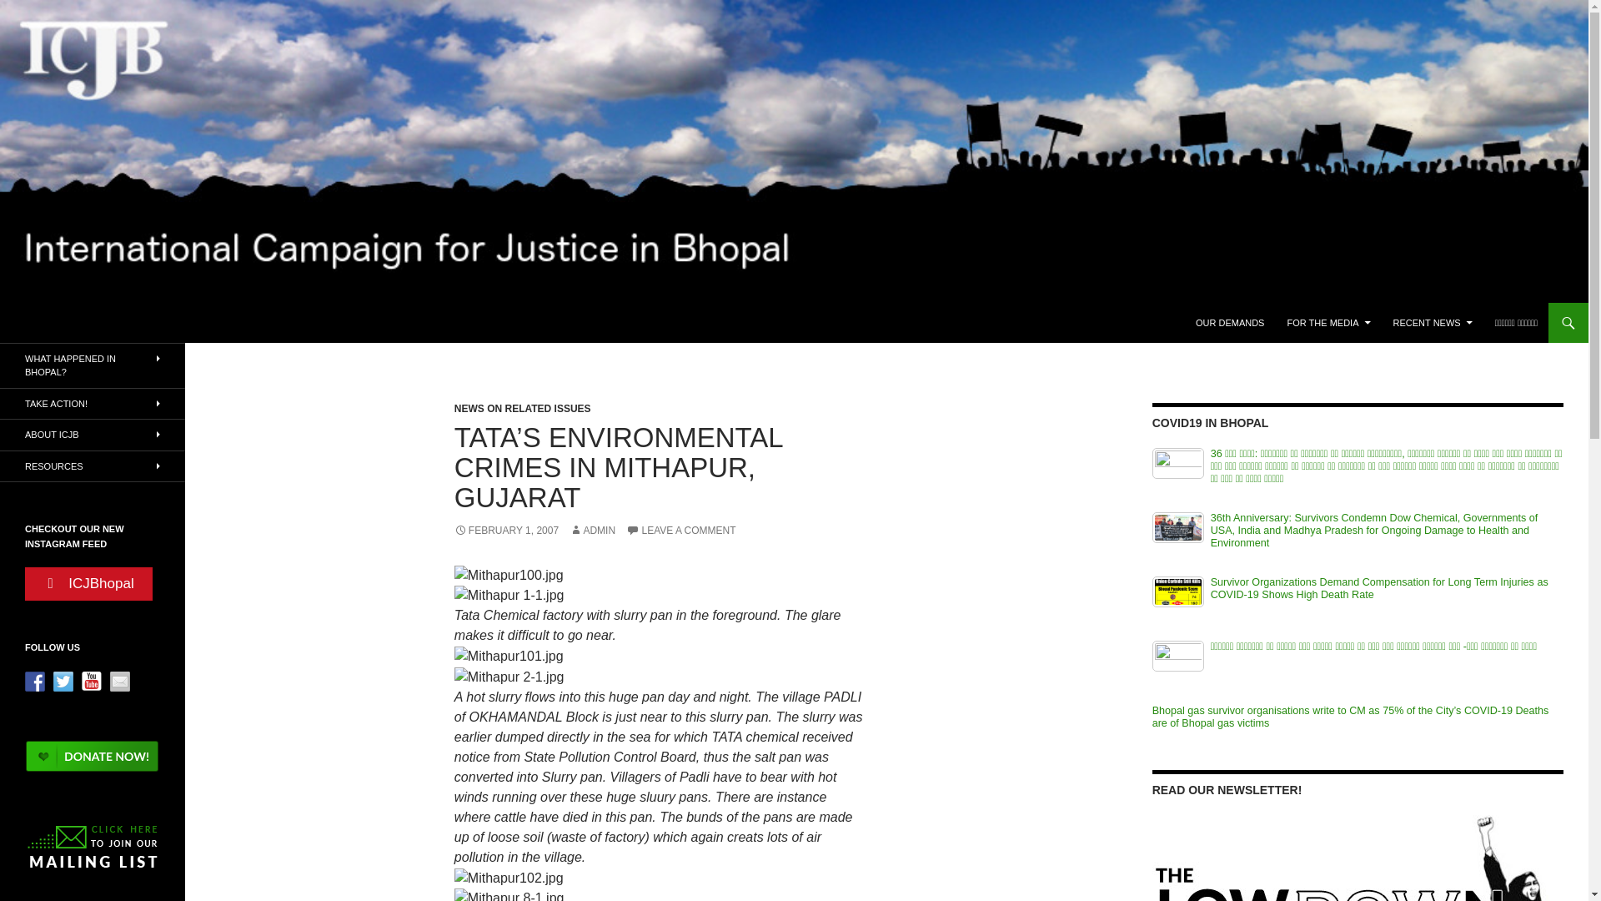  Describe the element at coordinates (1433, 322) in the screenshot. I see `RECENT NEWS` at that location.